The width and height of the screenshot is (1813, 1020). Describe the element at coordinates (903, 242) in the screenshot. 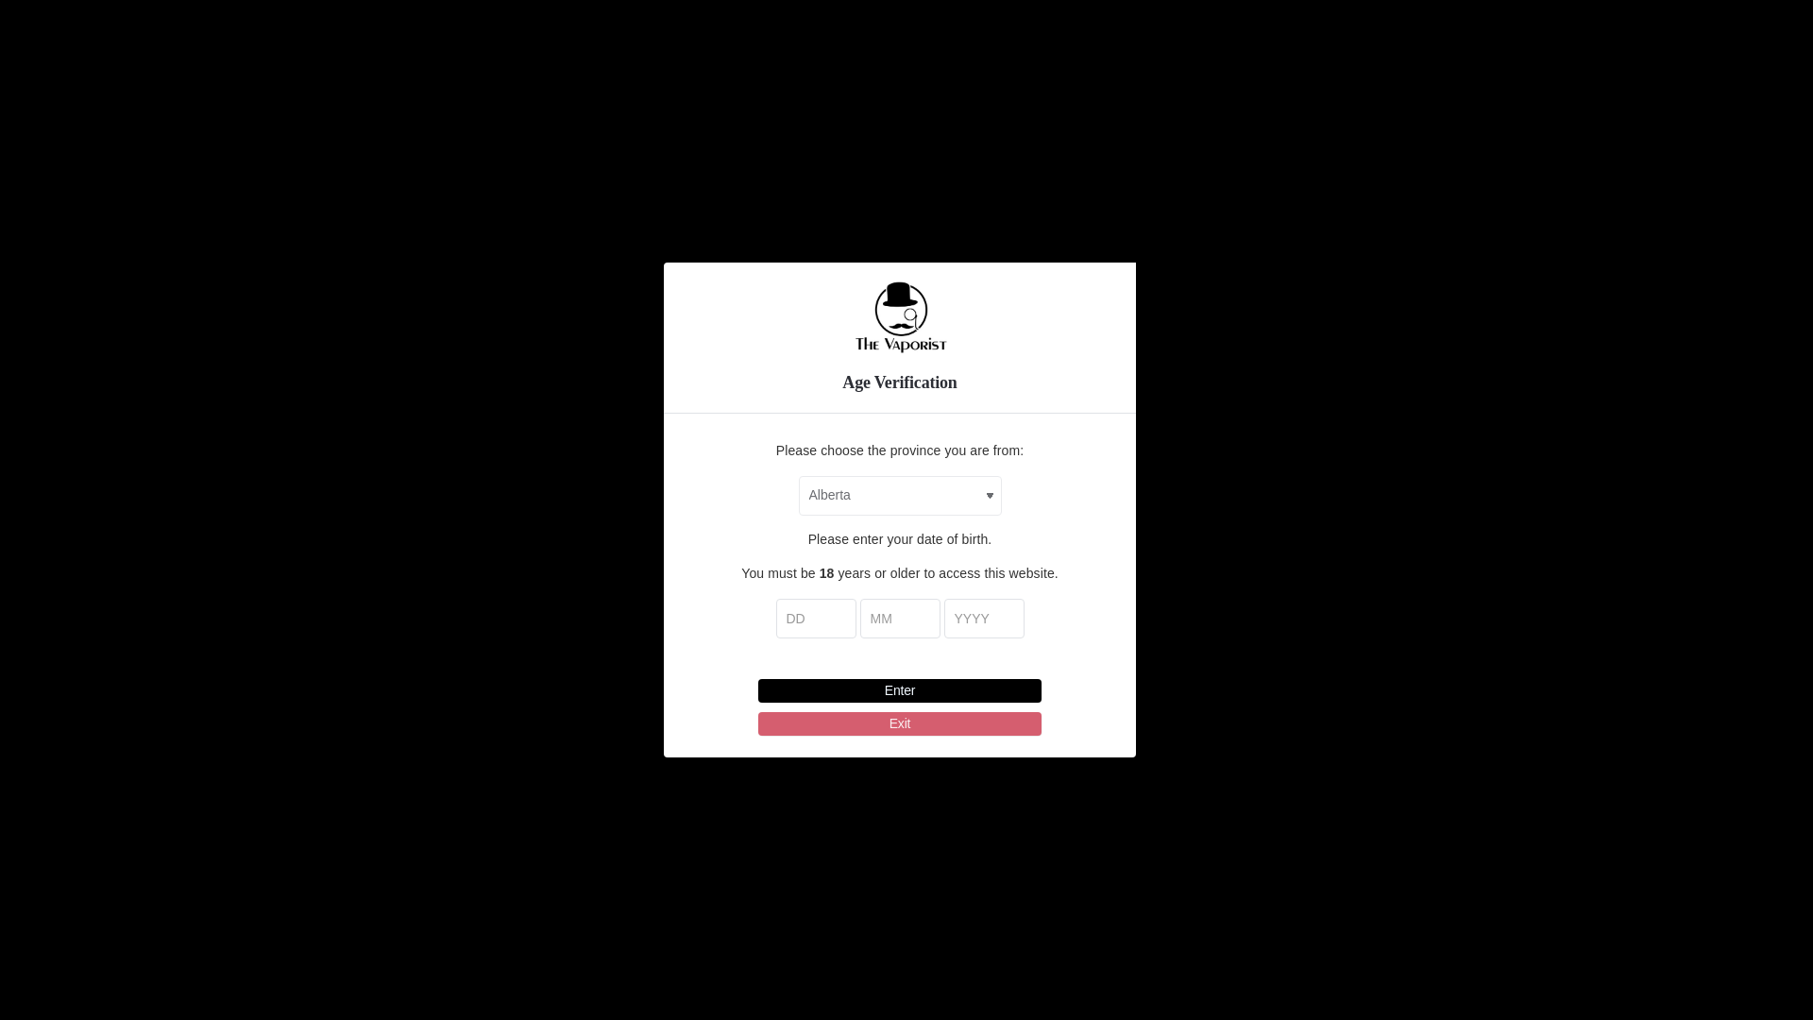

I see `PREMIUM CUSTOMS` at that location.